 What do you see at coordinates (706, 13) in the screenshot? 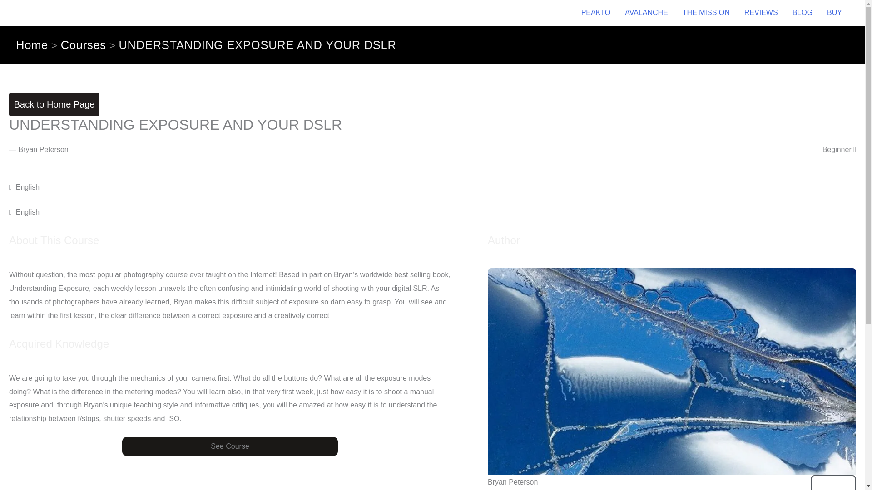
I see `THE MISSION` at bounding box center [706, 13].